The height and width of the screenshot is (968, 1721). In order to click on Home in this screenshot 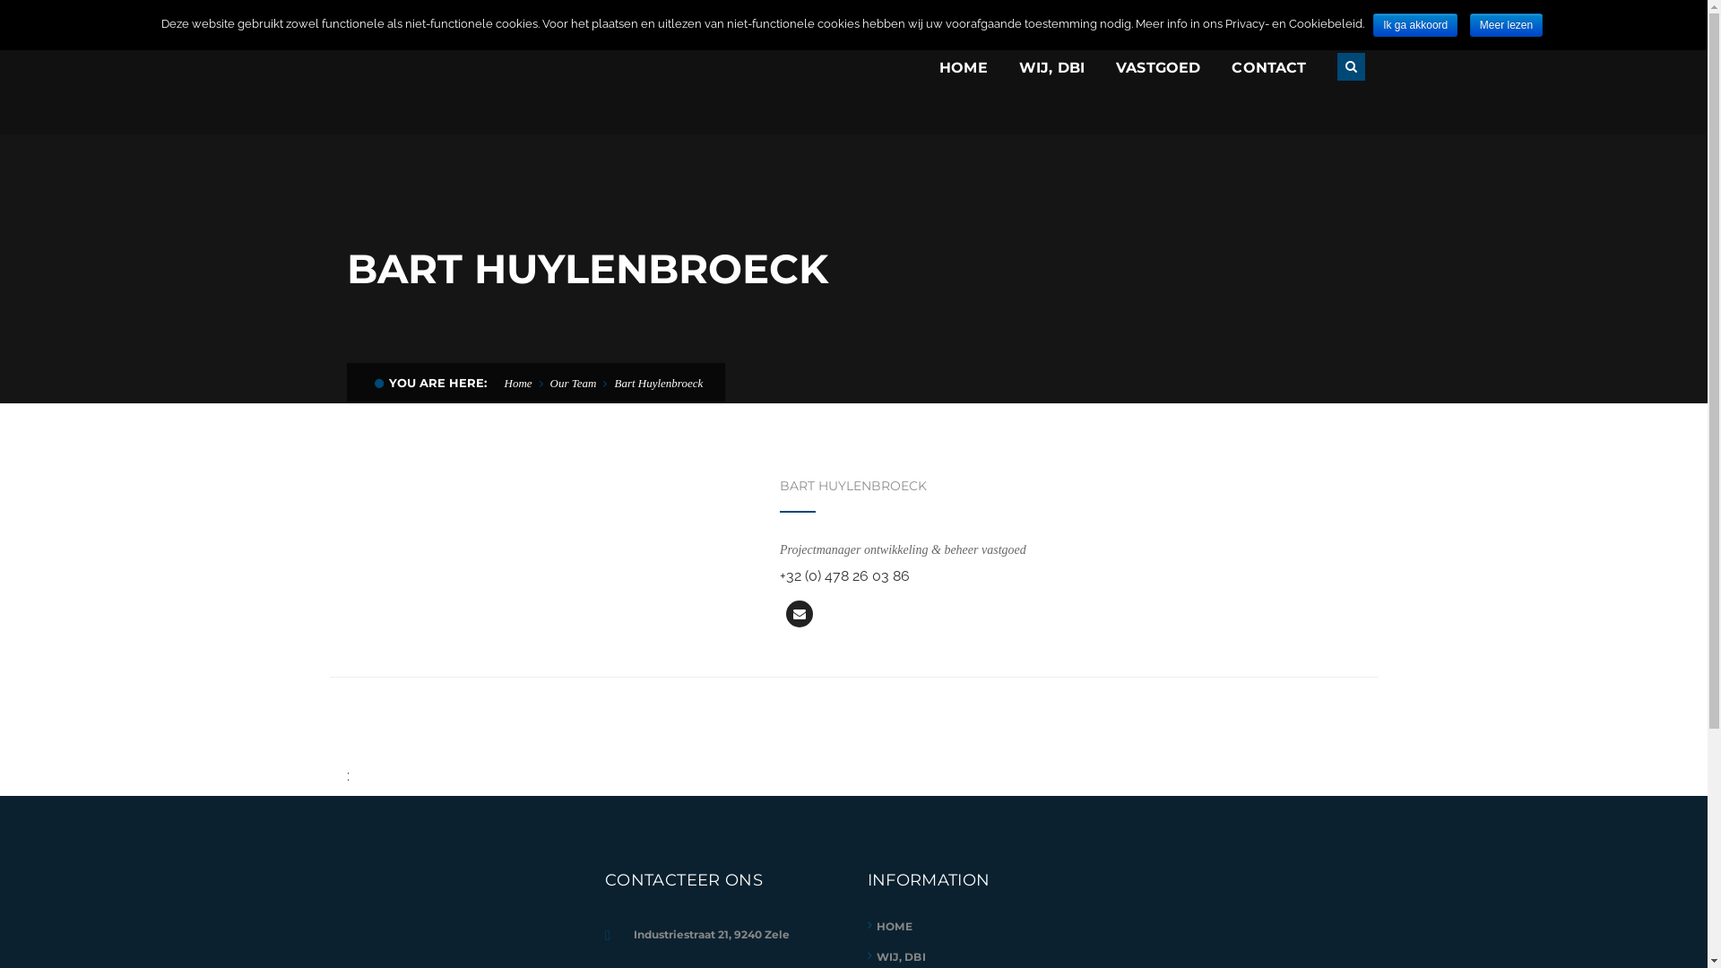, I will do `click(518, 384)`.